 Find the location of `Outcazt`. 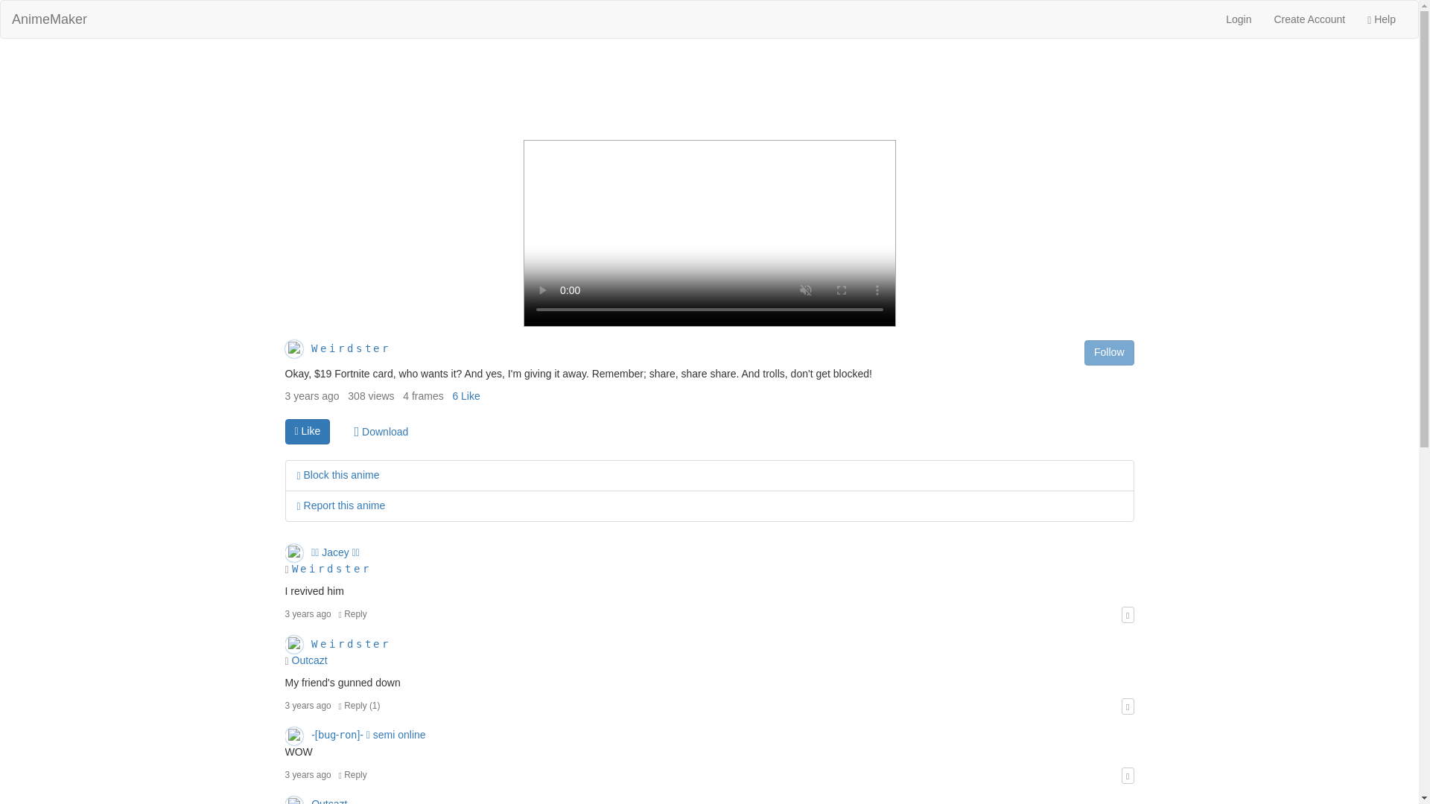

Outcazt is located at coordinates (309, 660).